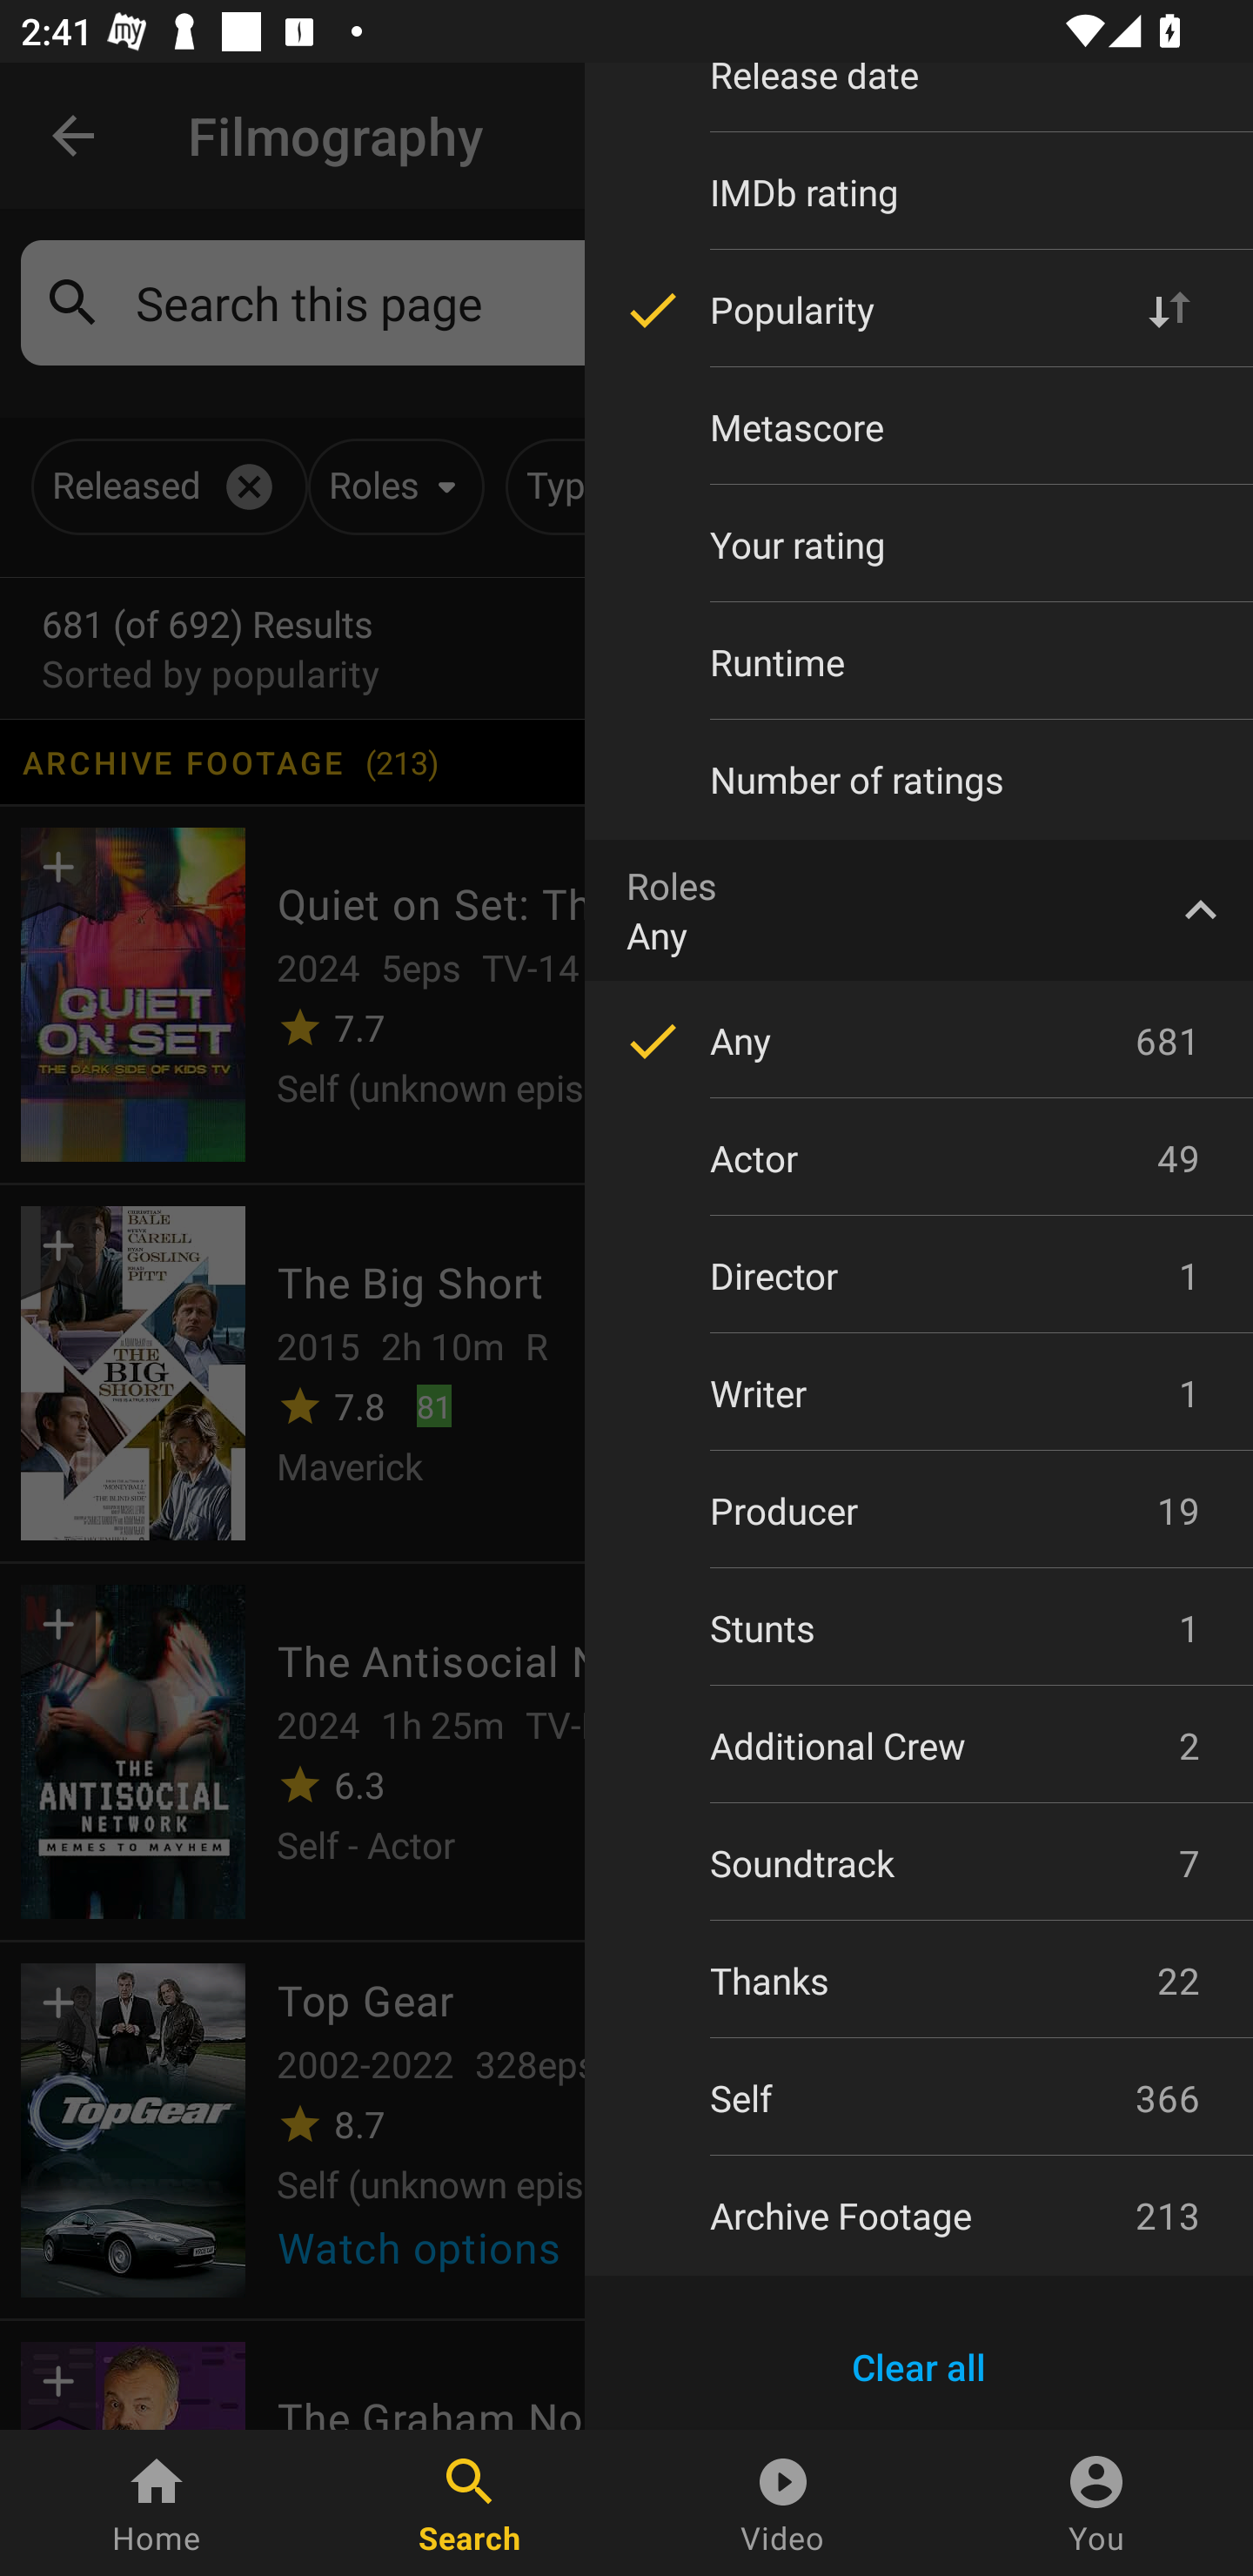 Image resolution: width=1253 pixels, height=2576 pixels. Describe the element at coordinates (919, 1863) in the screenshot. I see `Soundtrack 7` at that location.